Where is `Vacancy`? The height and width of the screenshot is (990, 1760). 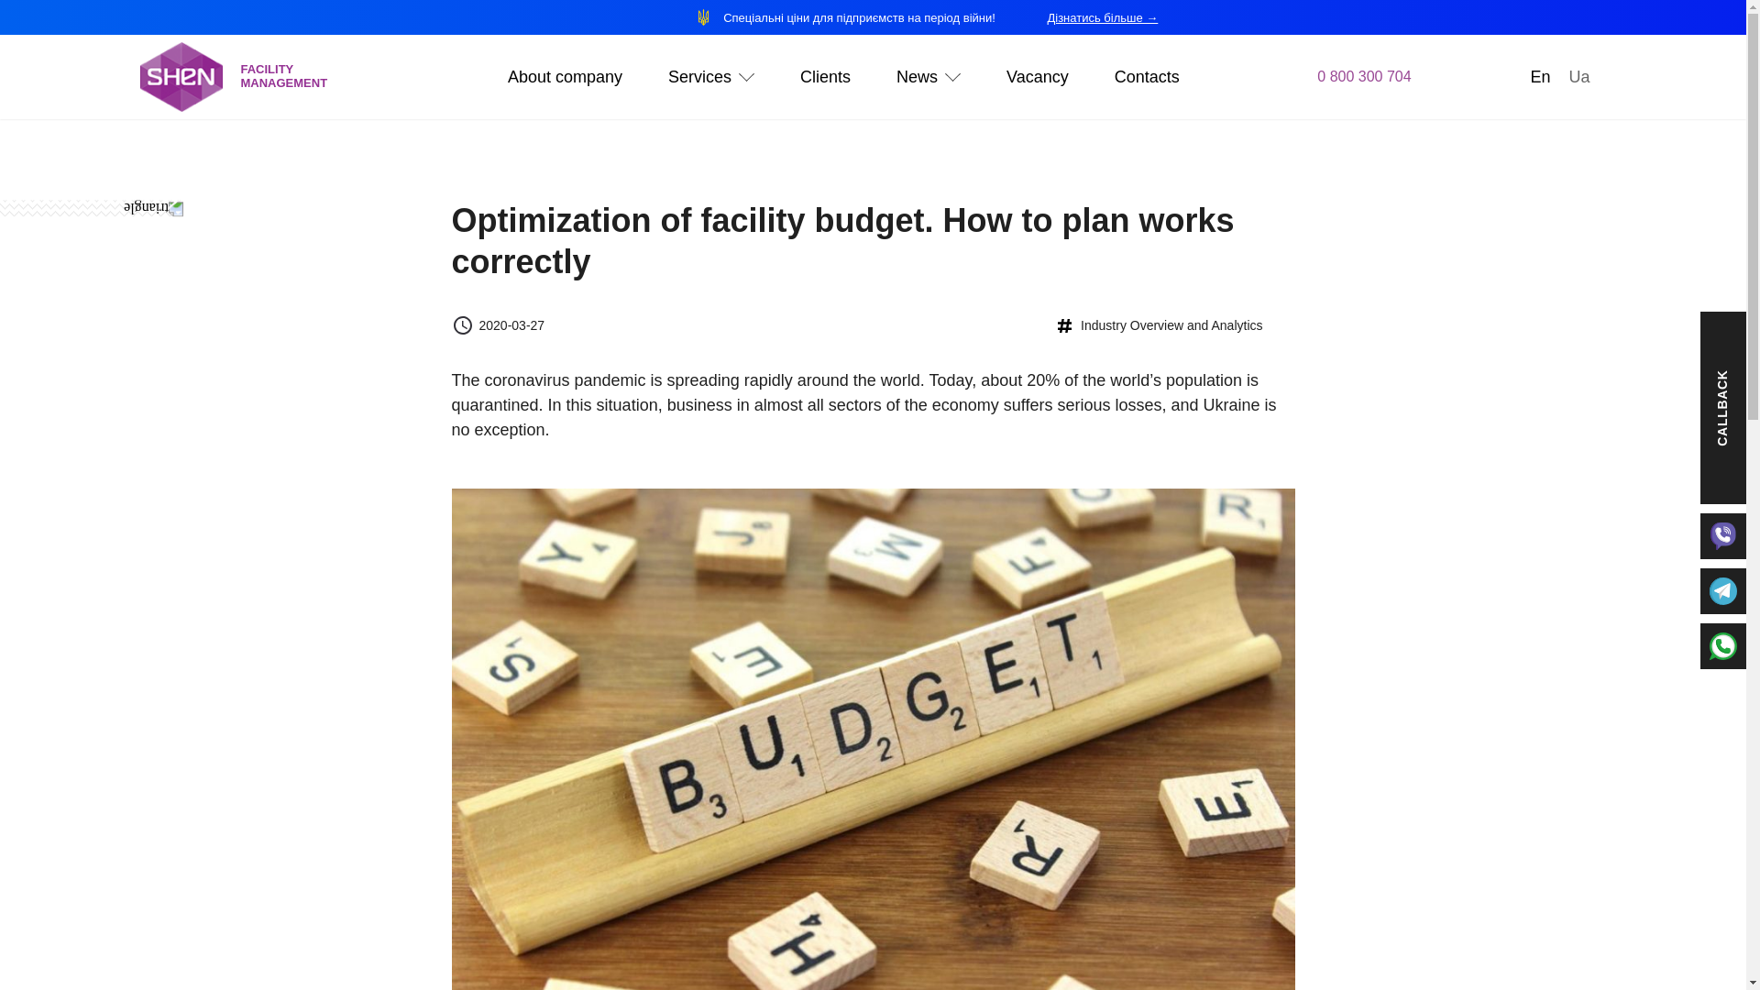
Vacancy is located at coordinates (189, 77).